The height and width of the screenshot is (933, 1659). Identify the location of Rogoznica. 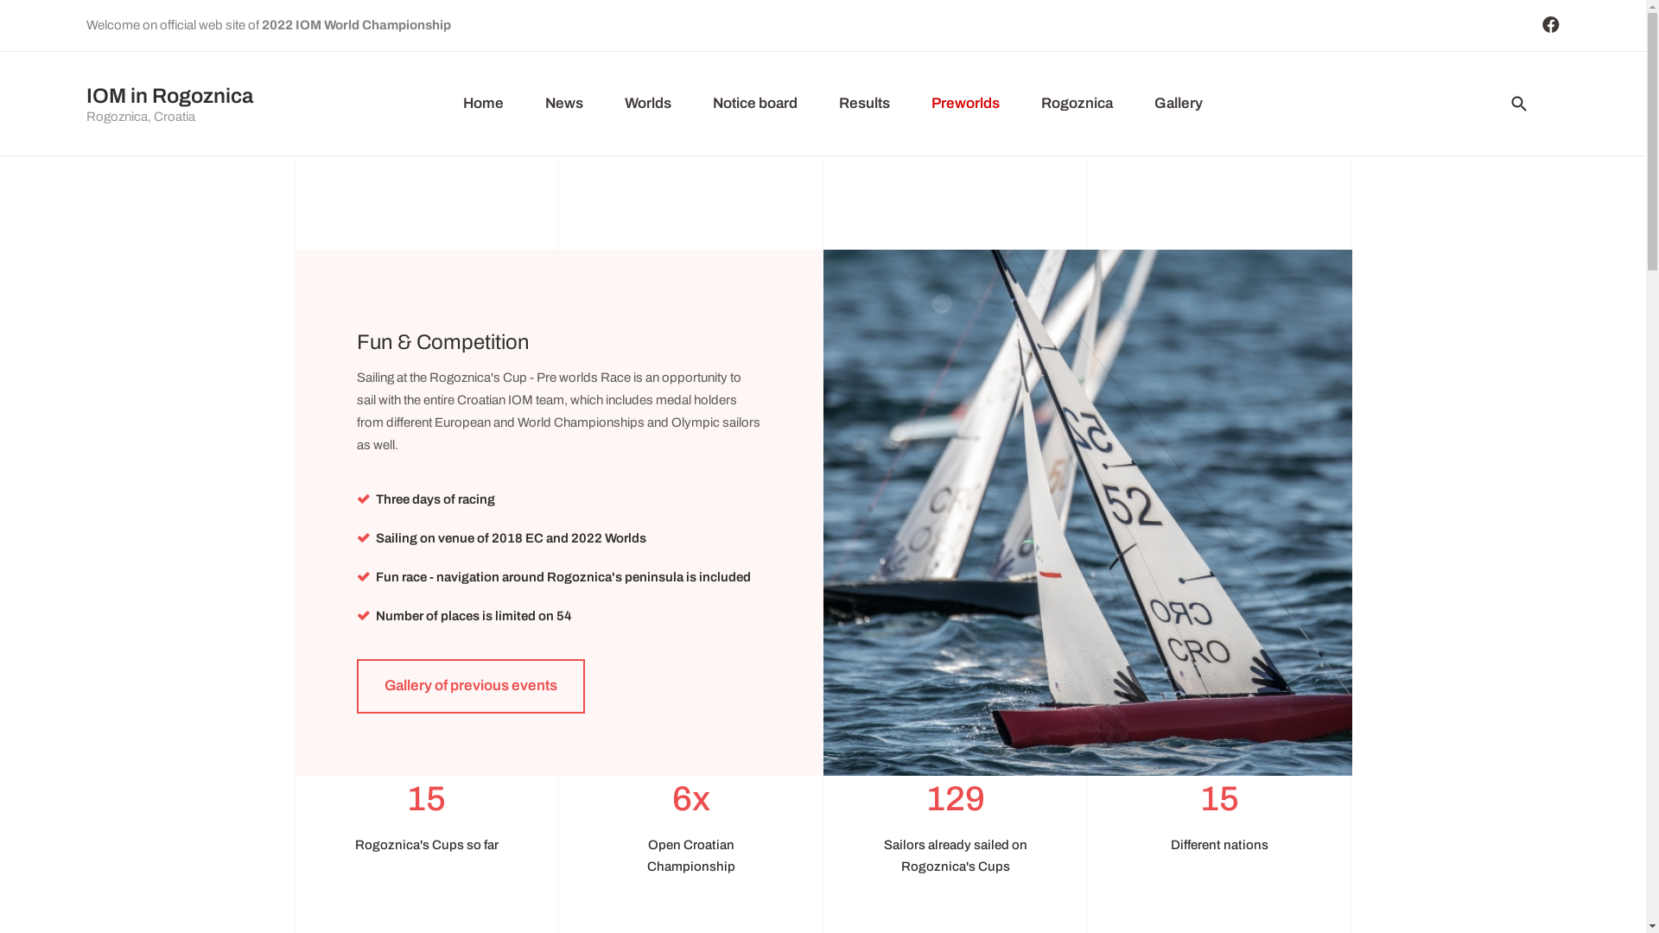
(1077, 104).